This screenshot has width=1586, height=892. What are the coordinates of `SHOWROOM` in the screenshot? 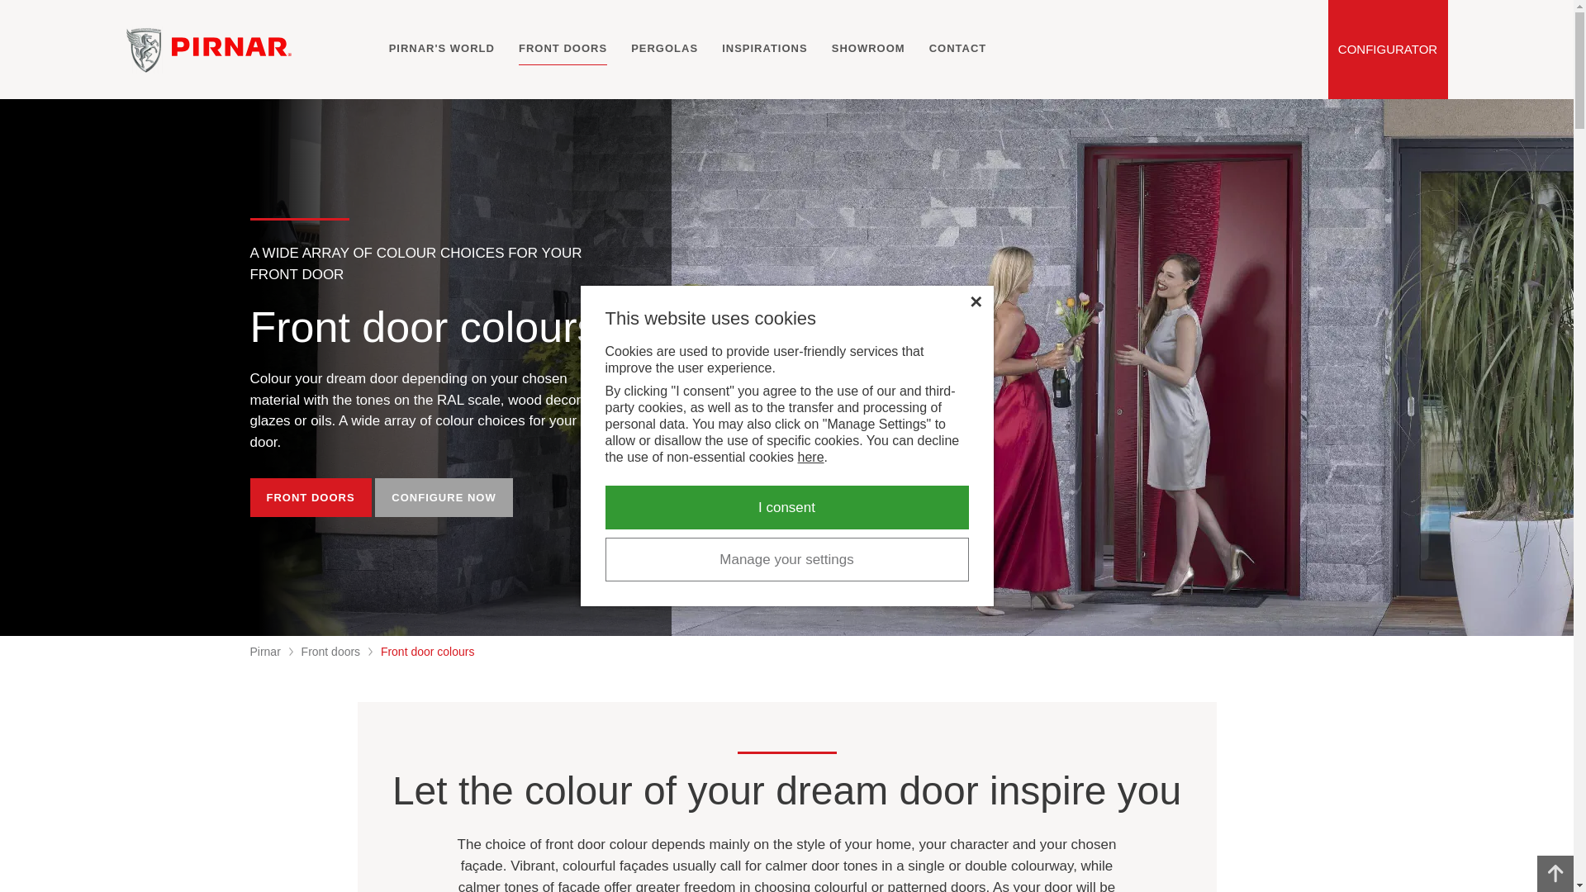 It's located at (868, 48).